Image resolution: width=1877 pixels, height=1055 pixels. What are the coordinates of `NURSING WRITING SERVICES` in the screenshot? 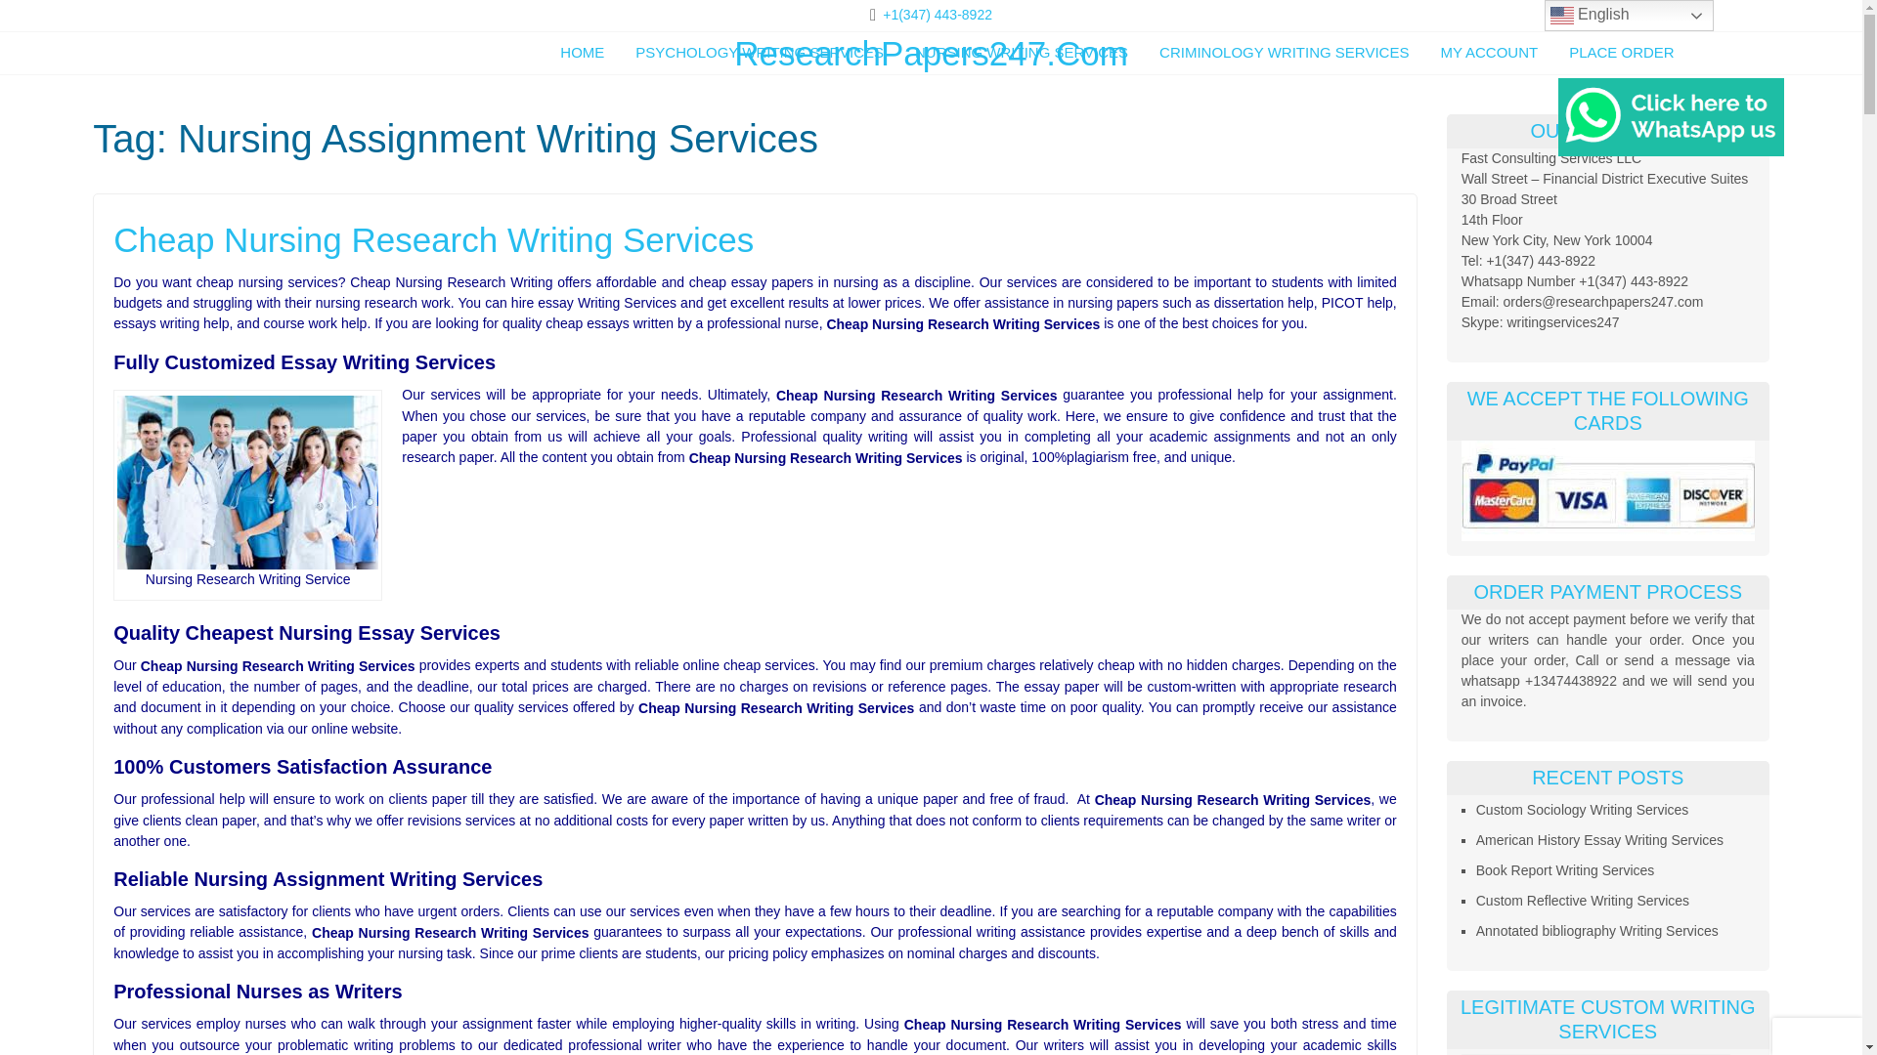 It's located at (1022, 53).